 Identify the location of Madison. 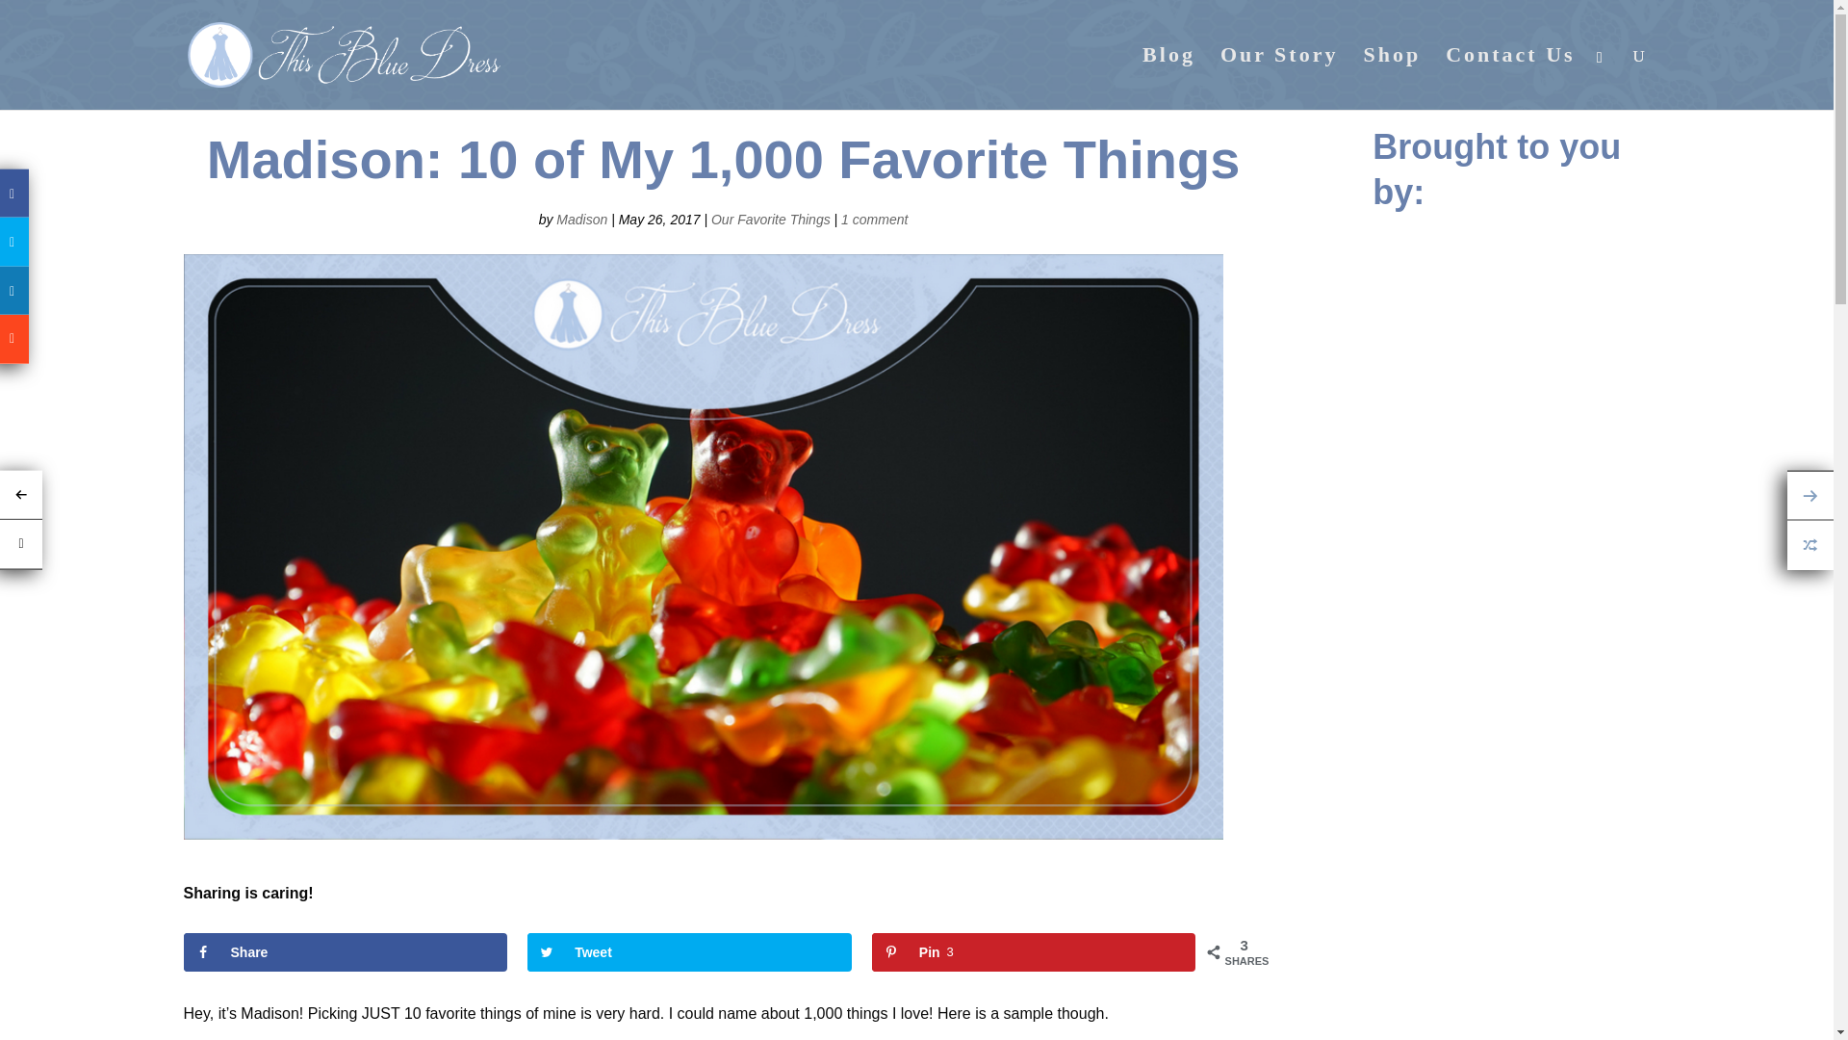
(1034, 951).